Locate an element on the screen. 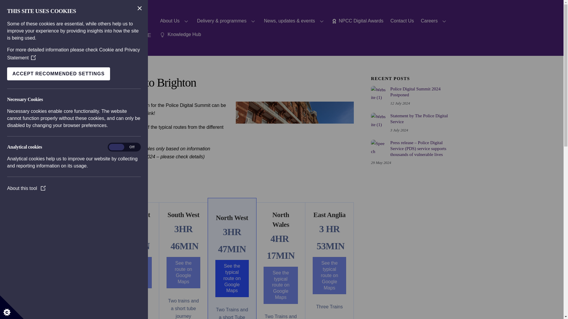 Image resolution: width=568 pixels, height=319 pixels. See the route on Google Maps is located at coordinates (134, 272).